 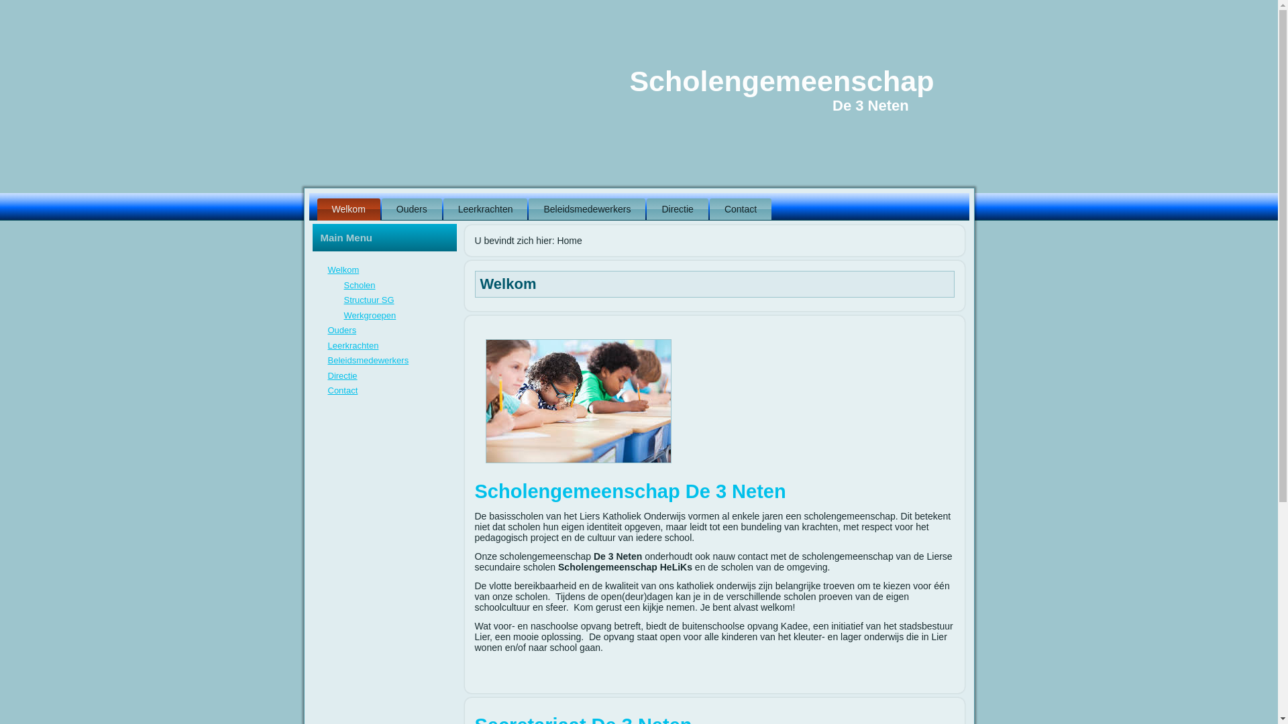 What do you see at coordinates (368, 361) in the screenshot?
I see `Beleidsmedewerkers` at bounding box center [368, 361].